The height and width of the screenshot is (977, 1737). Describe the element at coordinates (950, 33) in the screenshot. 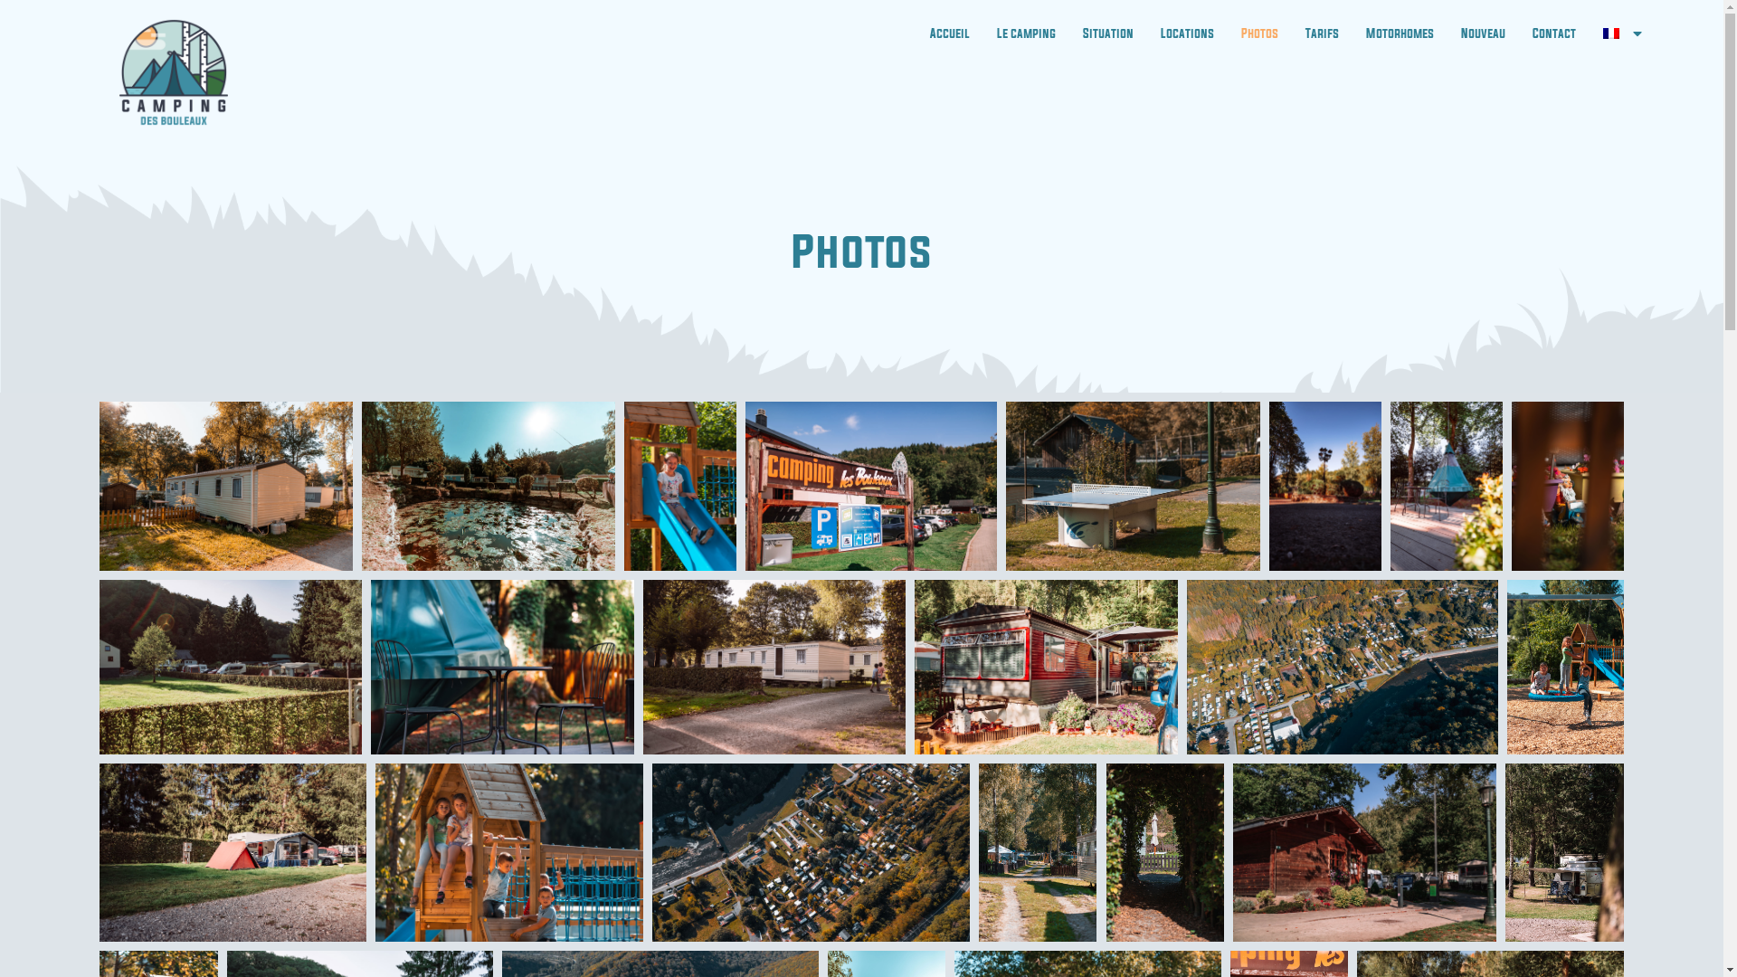

I see `Accueil` at that location.